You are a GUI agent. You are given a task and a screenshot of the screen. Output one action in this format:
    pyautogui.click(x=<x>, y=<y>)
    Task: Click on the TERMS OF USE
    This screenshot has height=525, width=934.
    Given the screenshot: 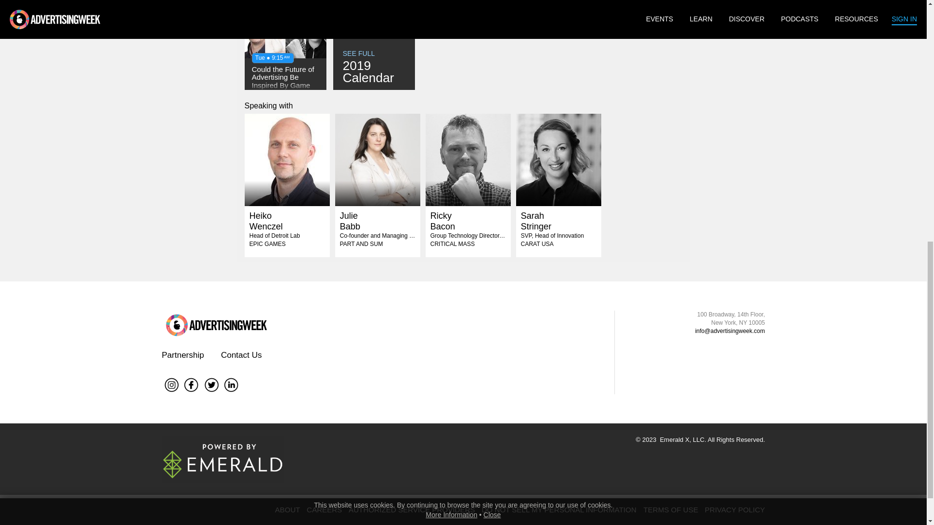 What is the action you would take?
    pyautogui.click(x=673, y=509)
    